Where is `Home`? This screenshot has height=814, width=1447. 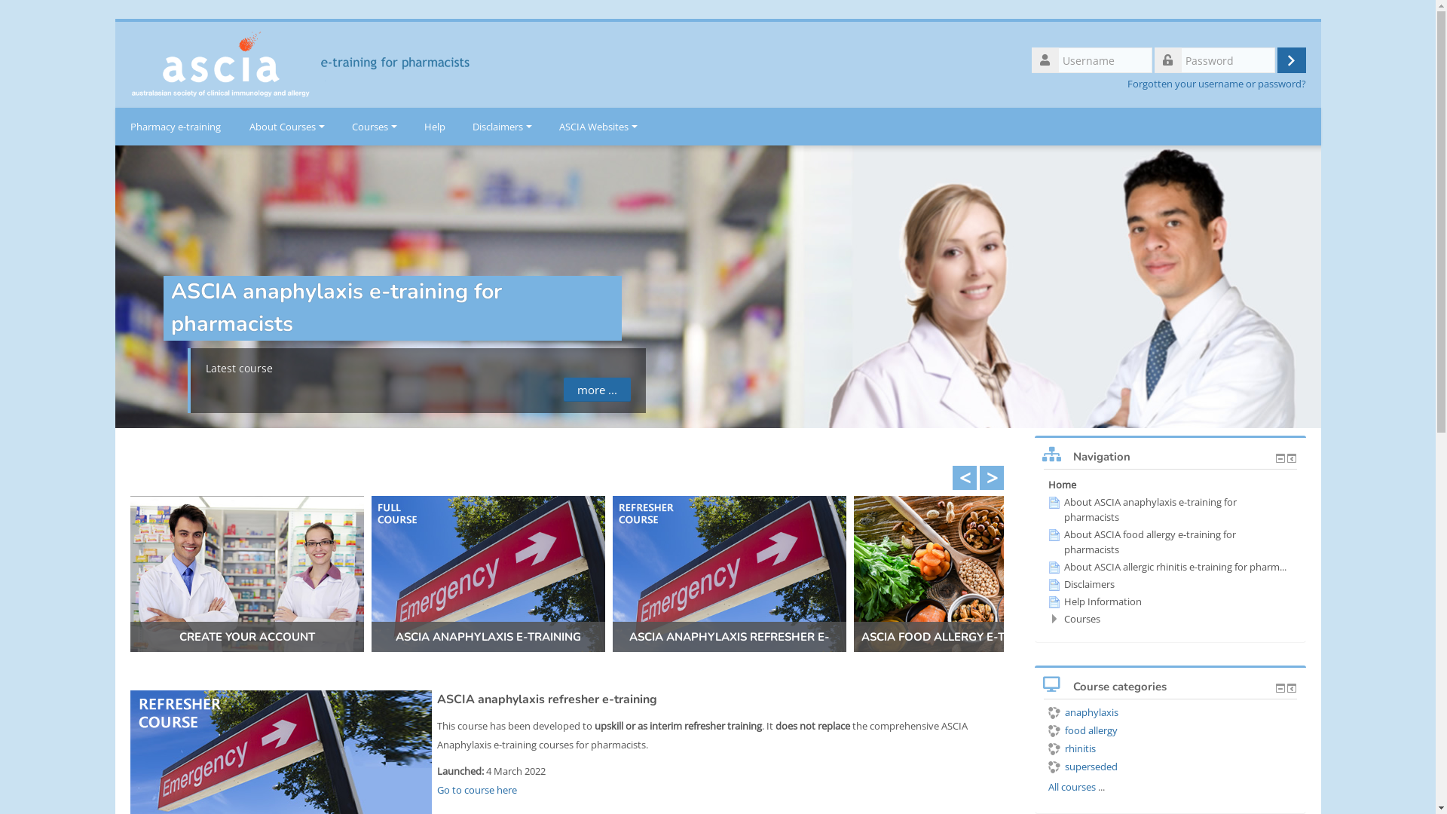
Home is located at coordinates (317, 63).